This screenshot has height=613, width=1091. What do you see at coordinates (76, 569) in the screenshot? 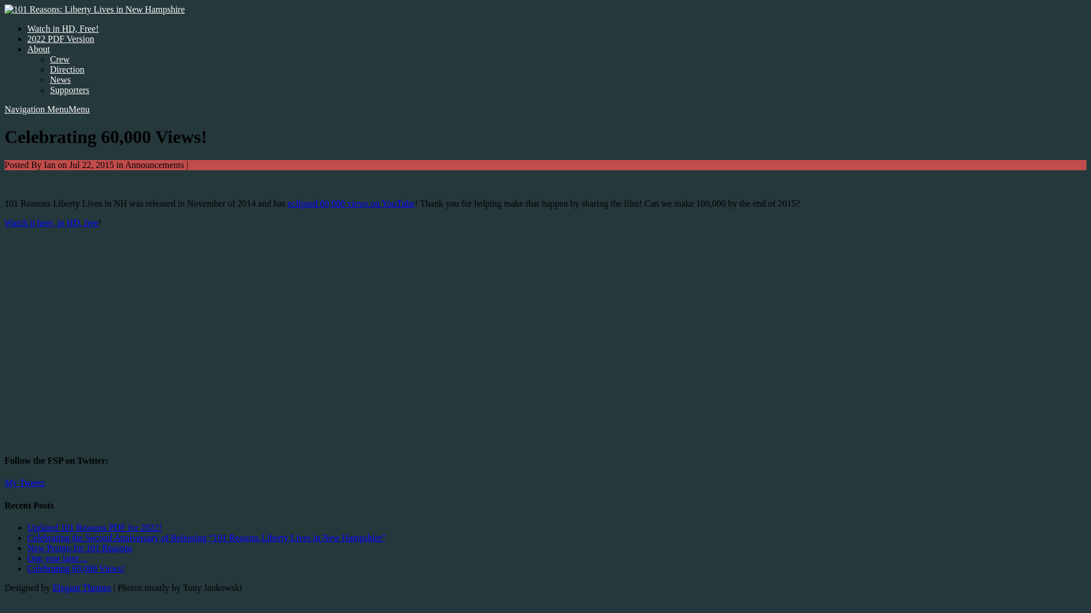
I see `Celebrating 60,000 Views!` at bounding box center [76, 569].